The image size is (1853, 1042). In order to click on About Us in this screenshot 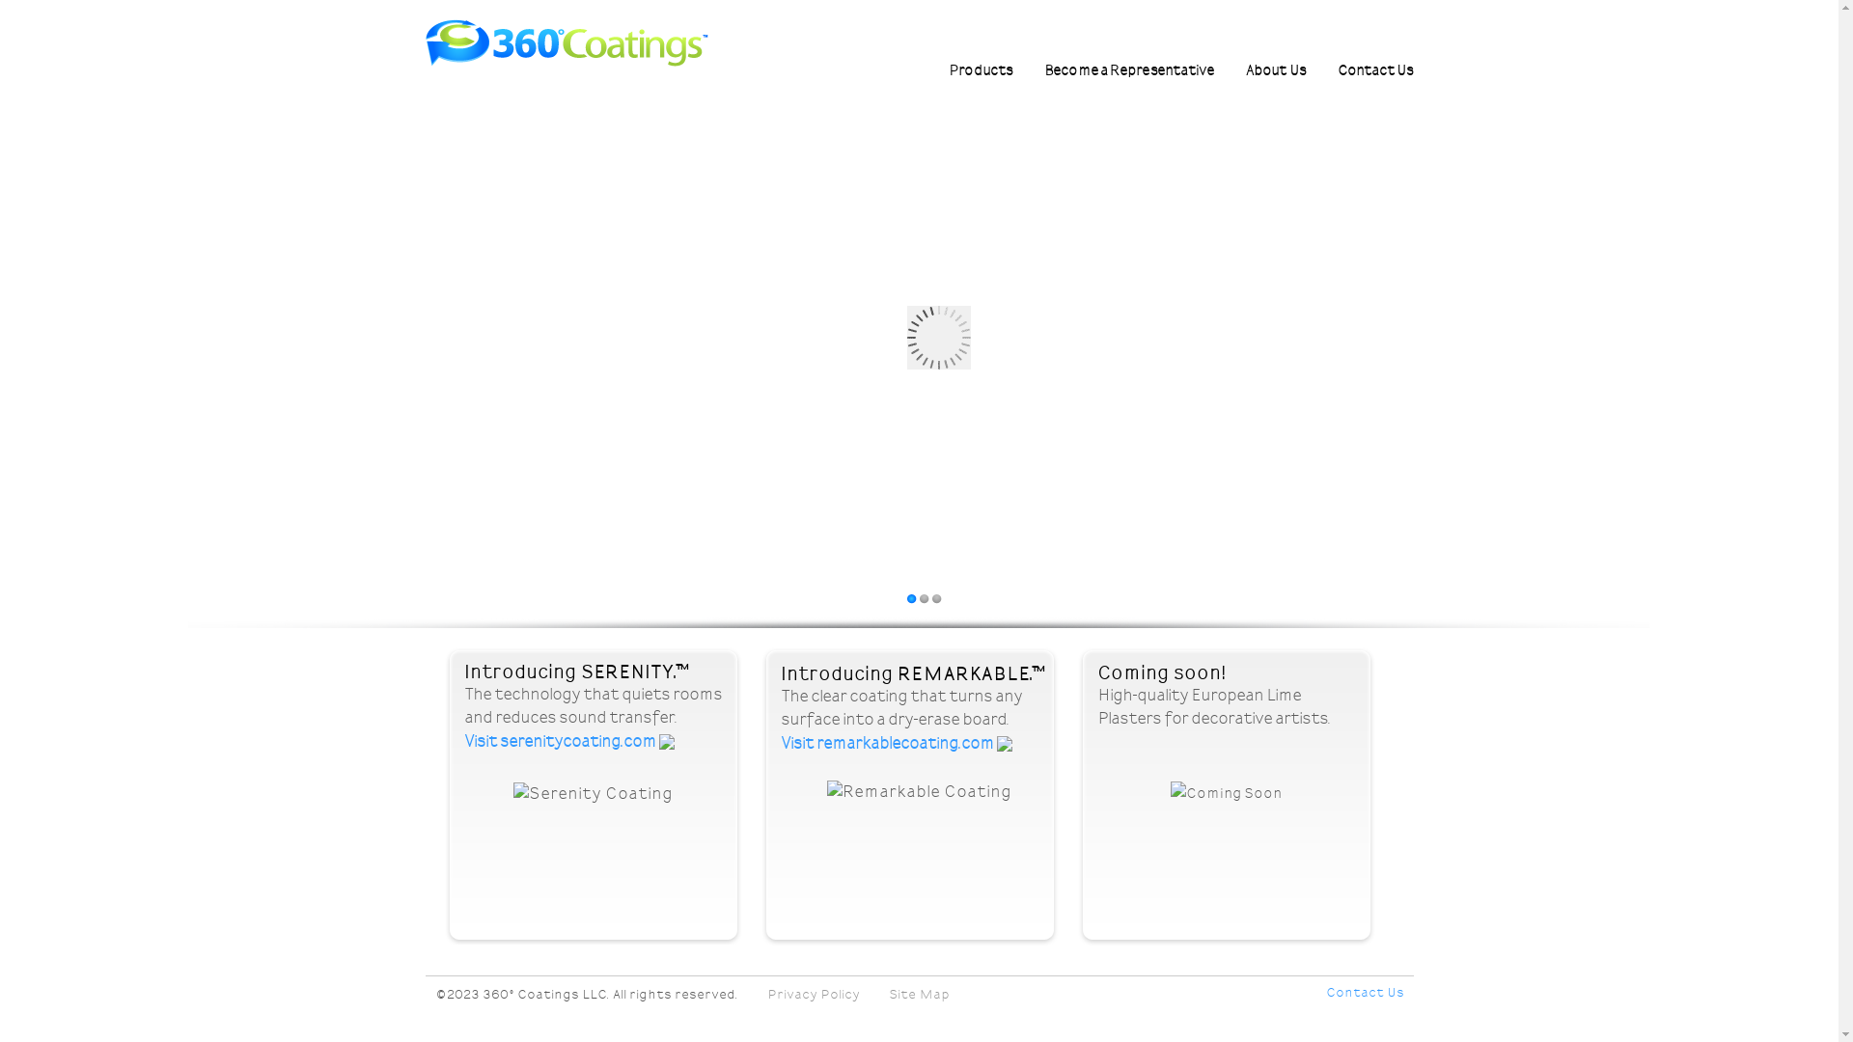, I will do `click(1276, 69)`.